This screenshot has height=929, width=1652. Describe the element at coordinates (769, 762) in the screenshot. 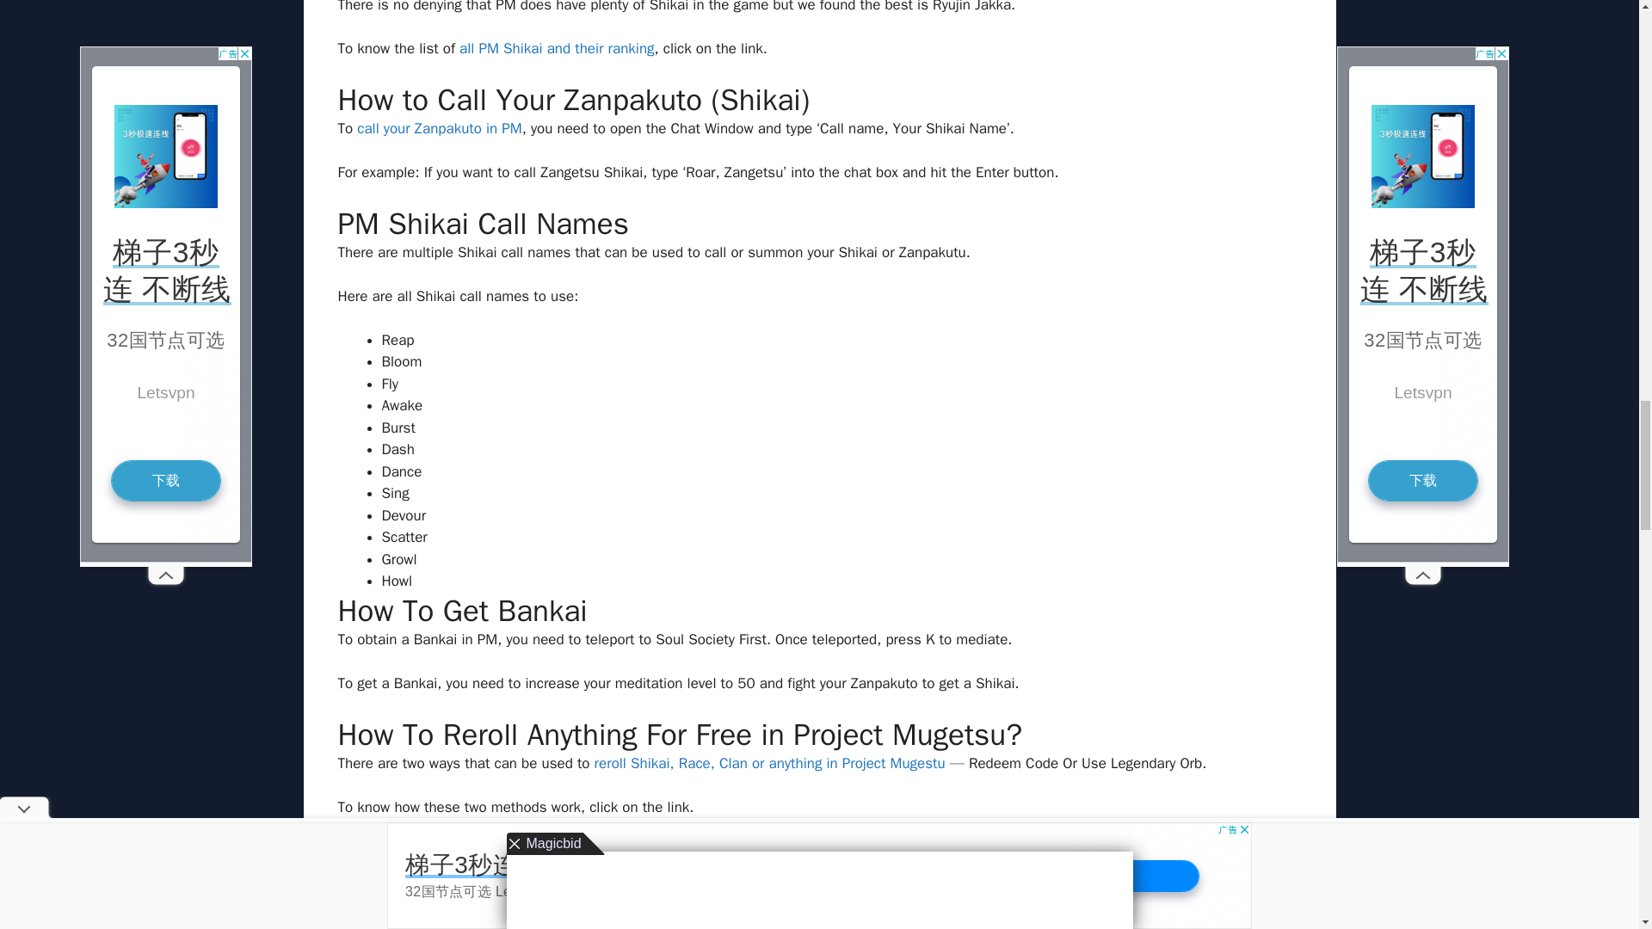

I see `reroll Shikai, Race, Clan or anything in Project Mugestu` at that location.